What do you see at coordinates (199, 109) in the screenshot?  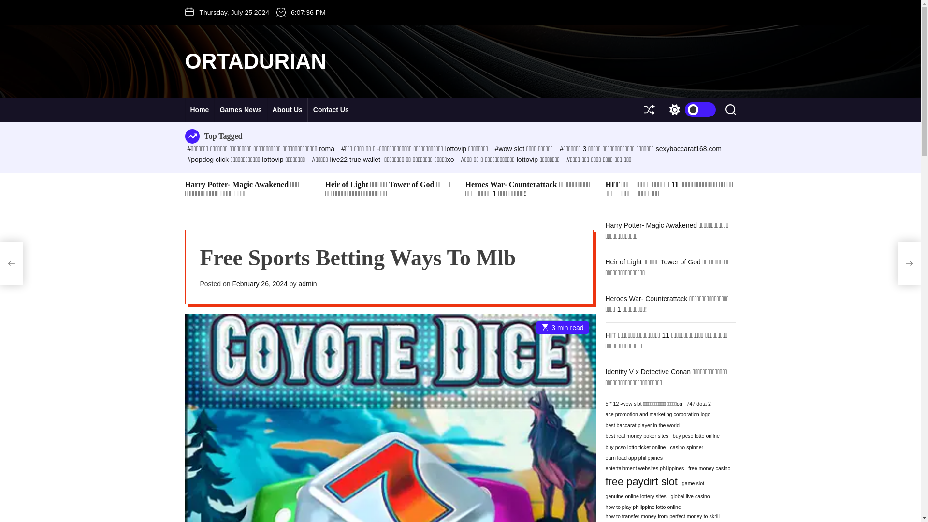 I see `Home` at bounding box center [199, 109].